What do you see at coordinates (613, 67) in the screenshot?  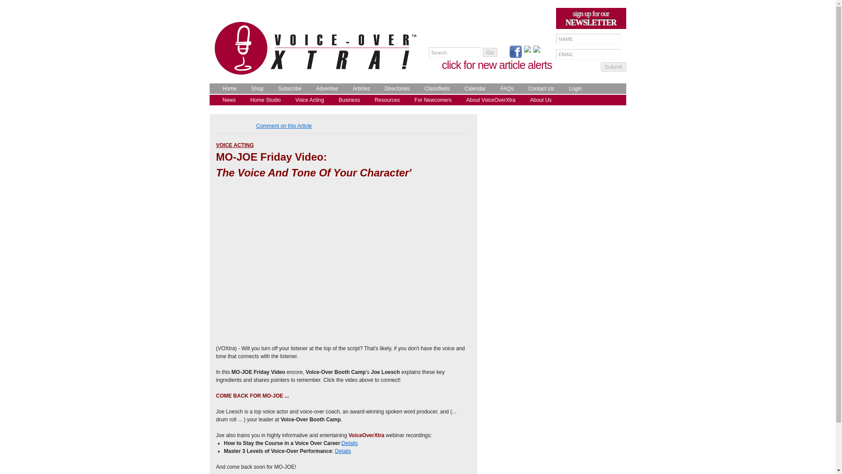 I see `Submit` at bounding box center [613, 67].